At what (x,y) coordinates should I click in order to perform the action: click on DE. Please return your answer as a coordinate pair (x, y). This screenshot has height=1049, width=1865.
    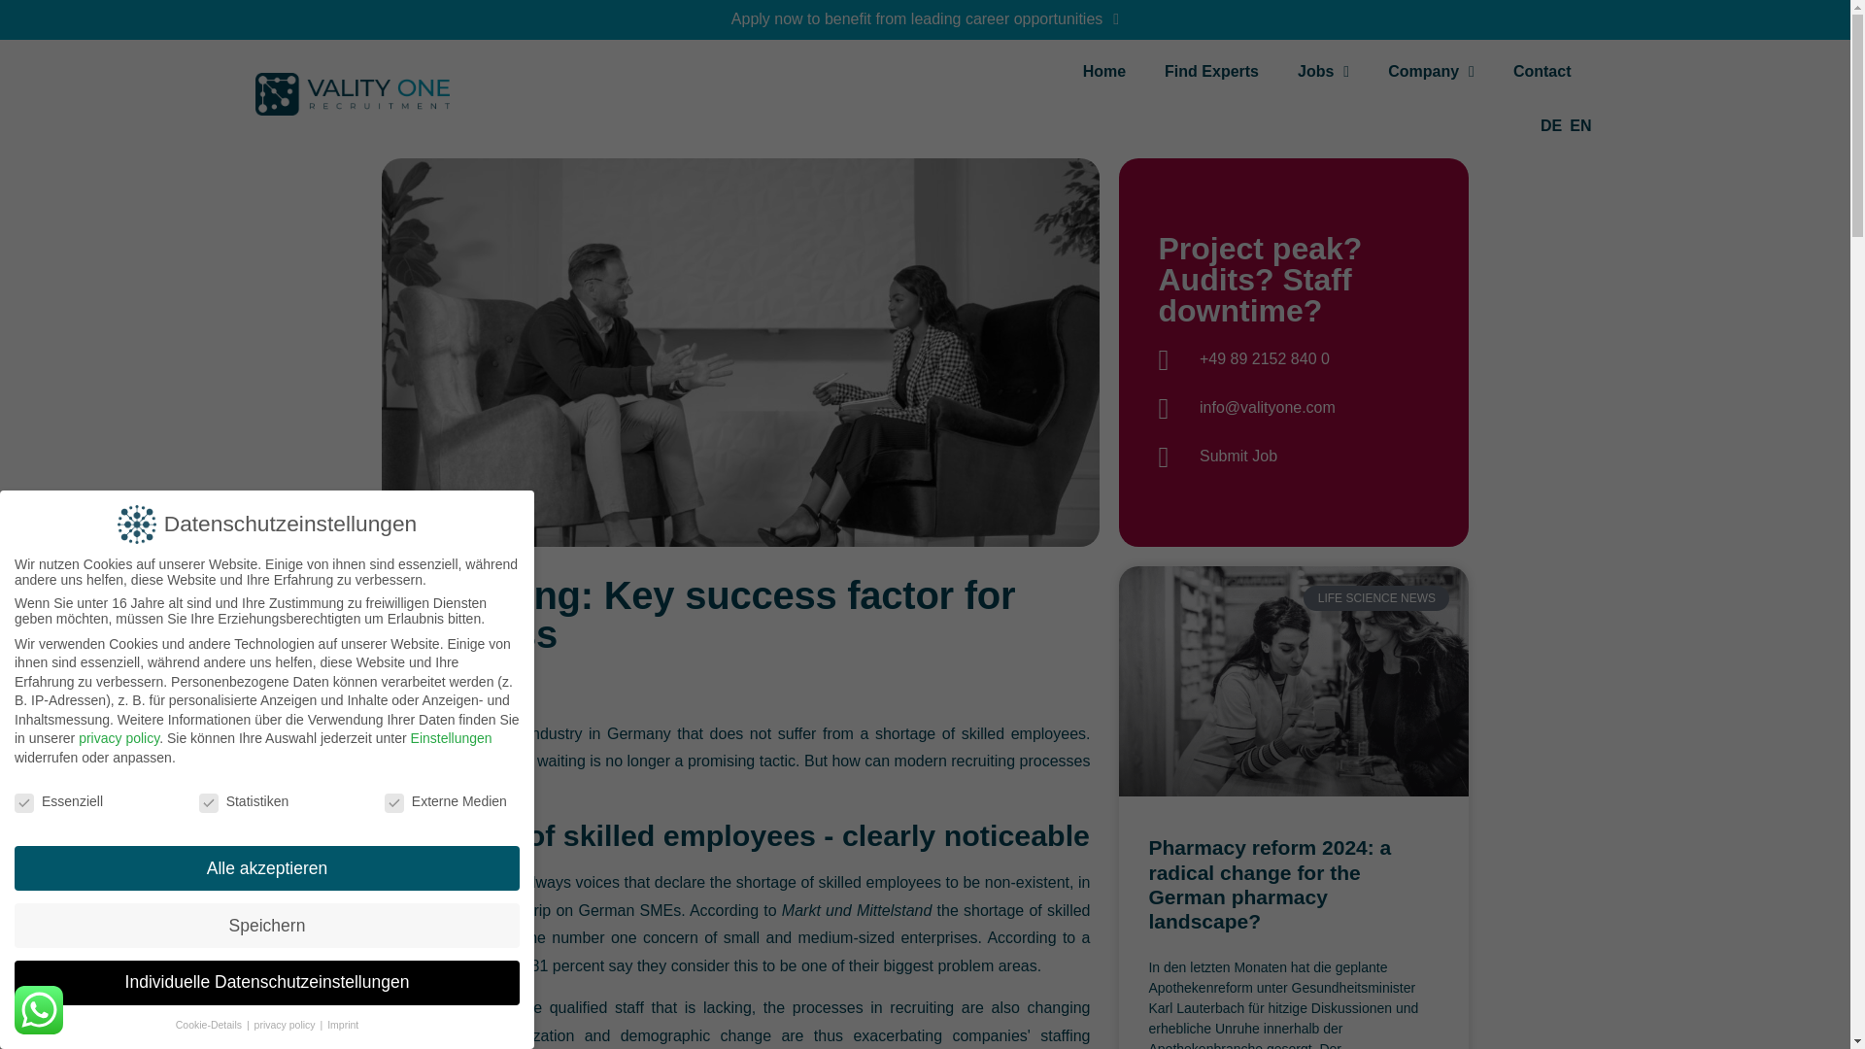
    Looking at the image, I should click on (1551, 125).